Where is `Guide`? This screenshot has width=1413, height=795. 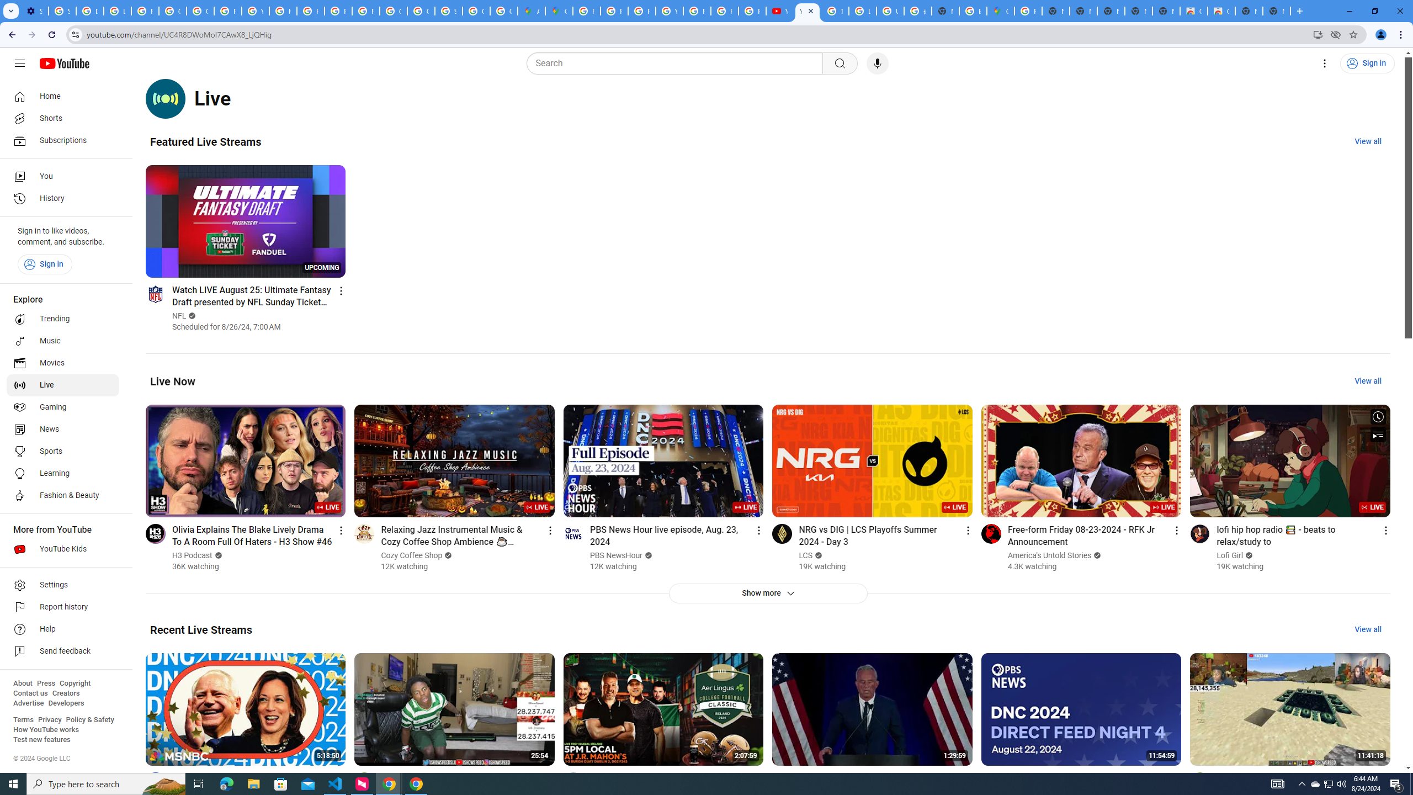
Guide is located at coordinates (20, 63).